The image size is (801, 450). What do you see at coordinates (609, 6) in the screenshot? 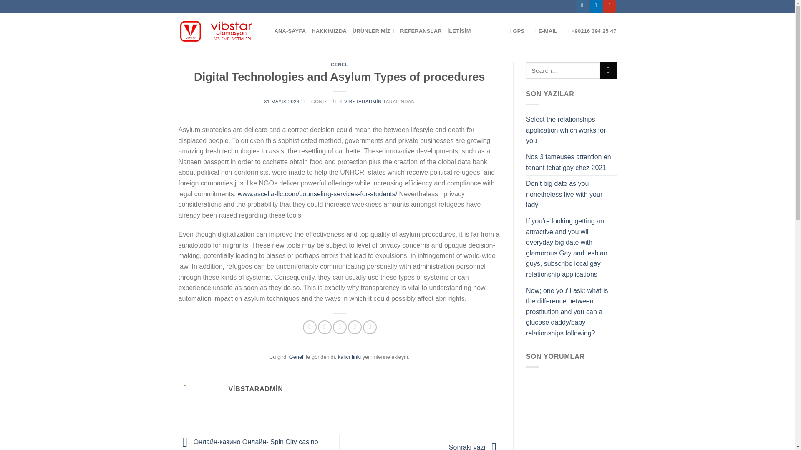
I see `Youtube' ta Takip Edin` at bounding box center [609, 6].